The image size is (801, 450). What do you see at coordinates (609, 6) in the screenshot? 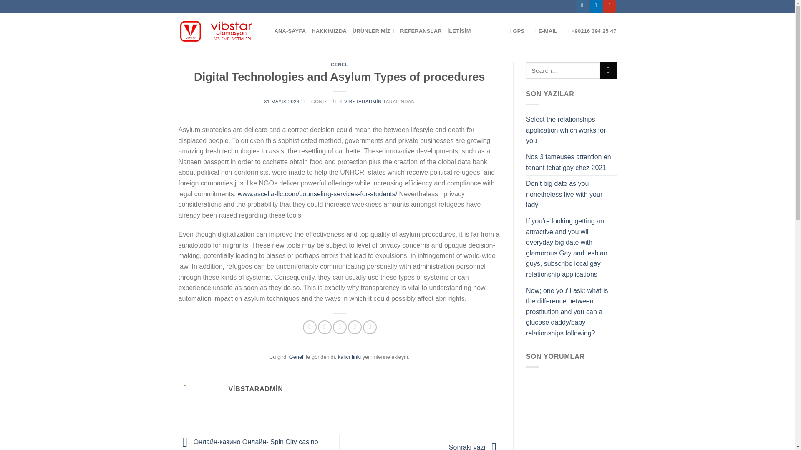
I see `Youtube' ta Takip Edin` at bounding box center [609, 6].